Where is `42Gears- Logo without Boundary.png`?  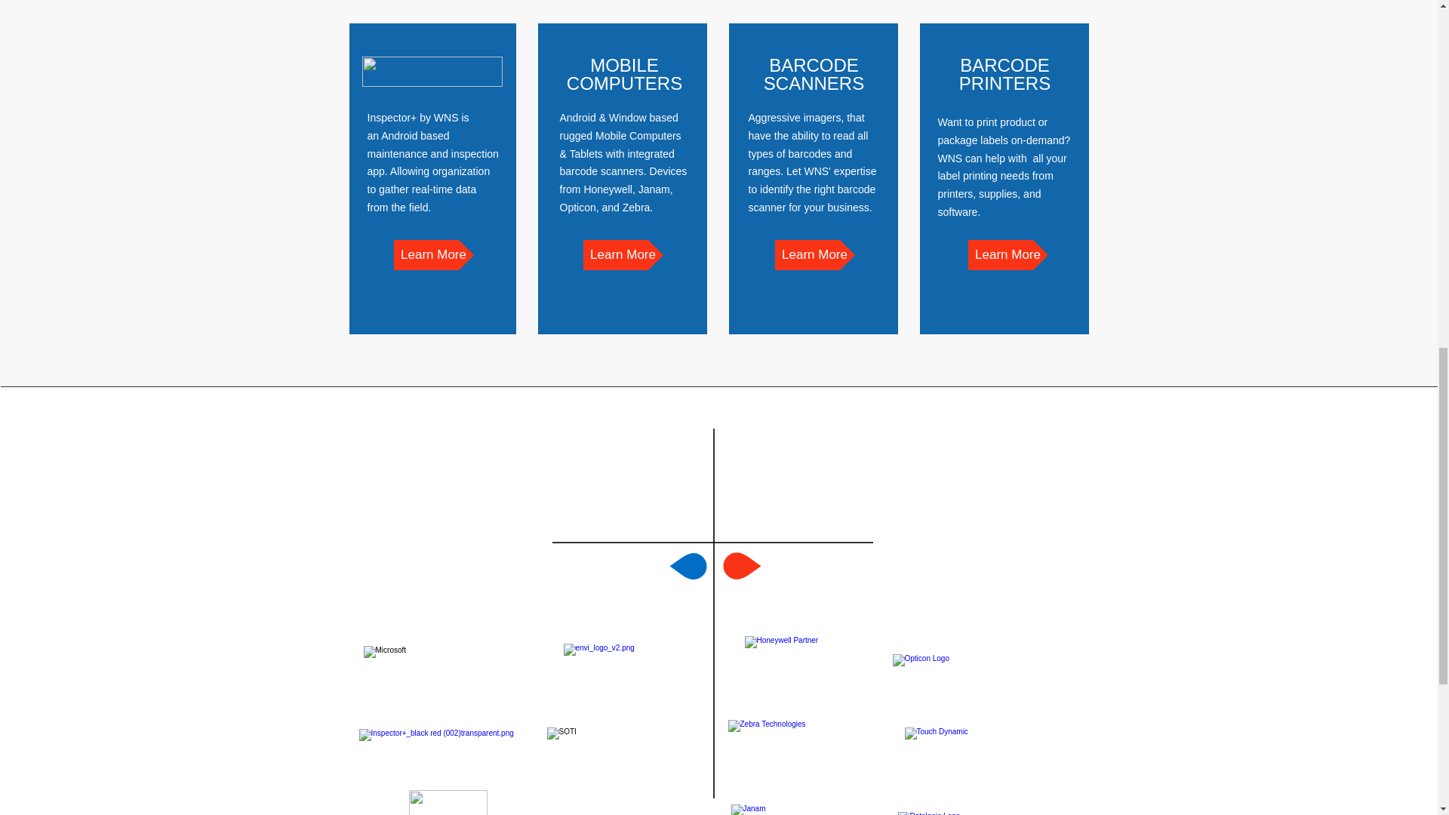
42Gears- Logo without Boundary.png is located at coordinates (448, 802).